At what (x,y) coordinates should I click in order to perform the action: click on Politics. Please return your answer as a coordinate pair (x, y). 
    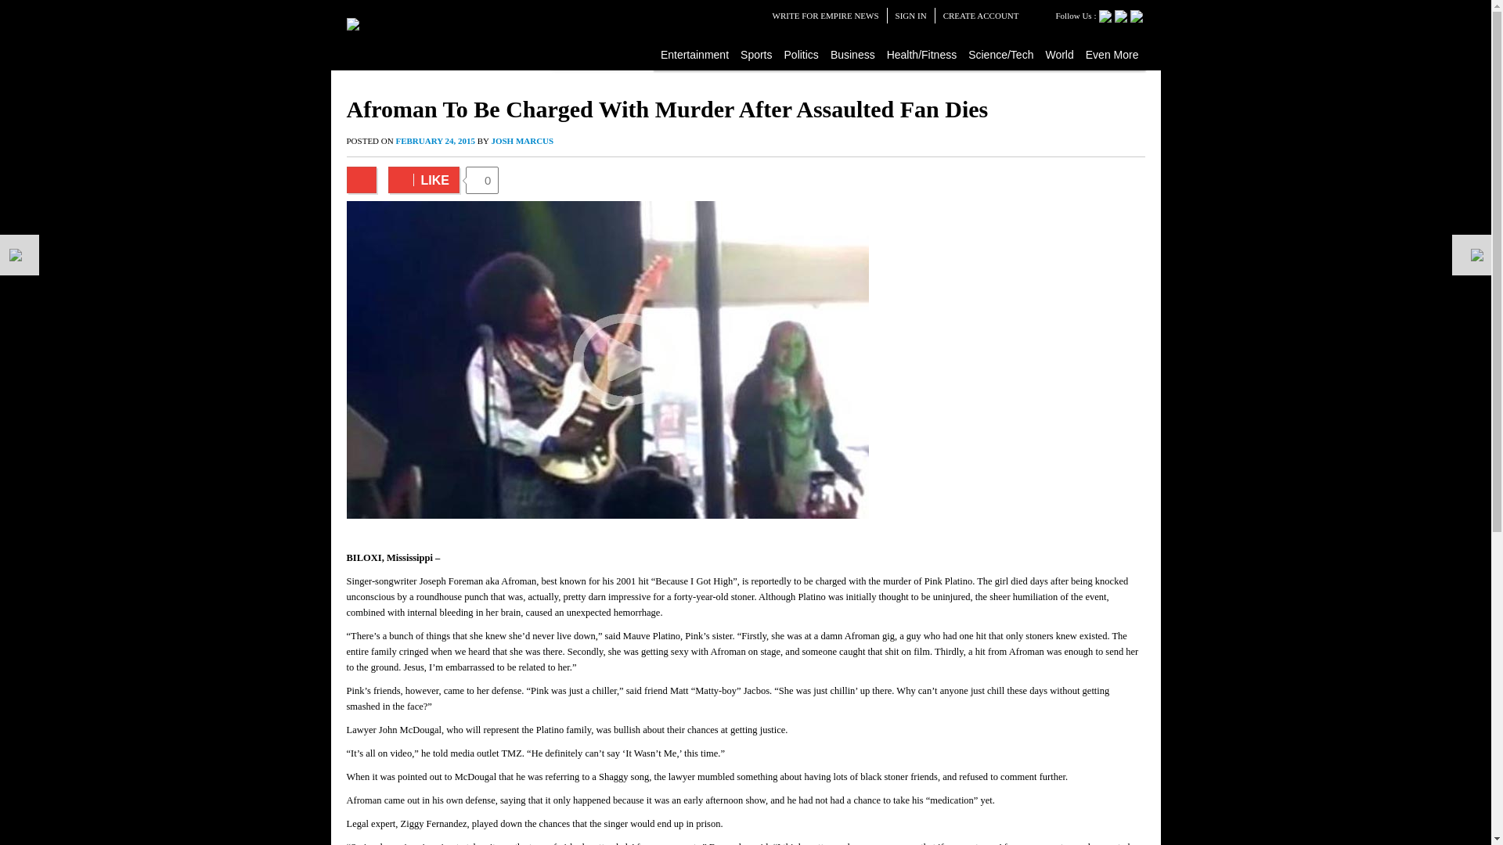
    Looking at the image, I should click on (802, 54).